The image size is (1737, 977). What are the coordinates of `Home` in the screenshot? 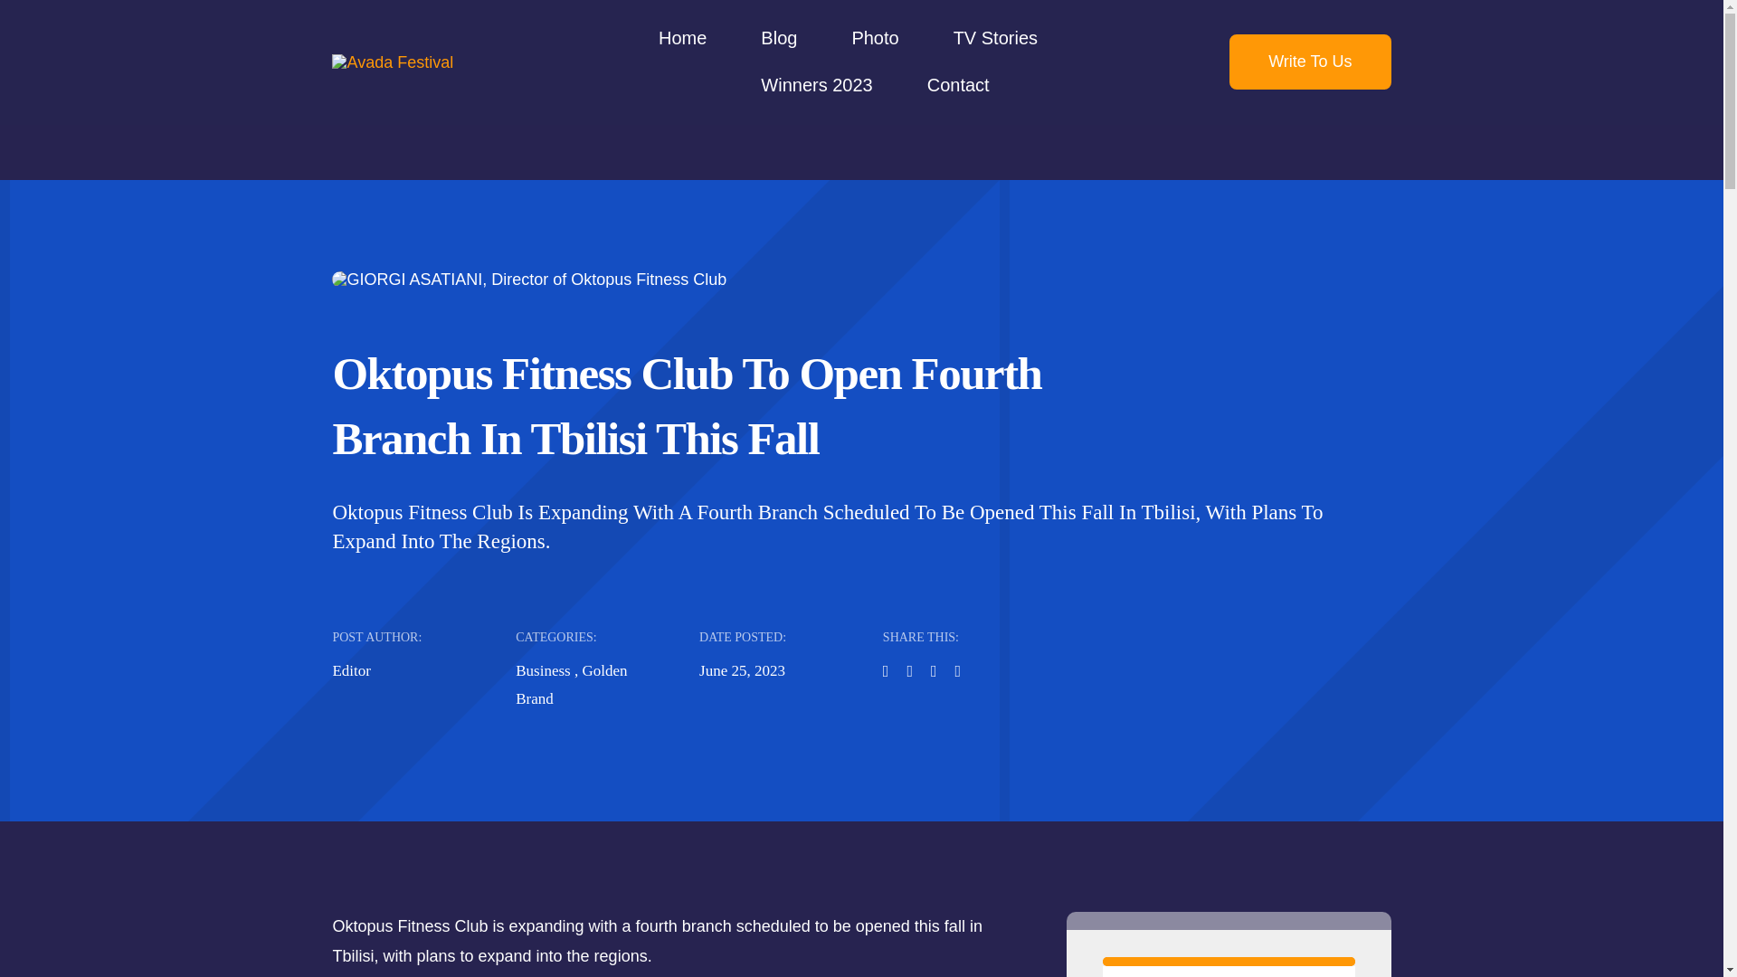 It's located at (682, 38).